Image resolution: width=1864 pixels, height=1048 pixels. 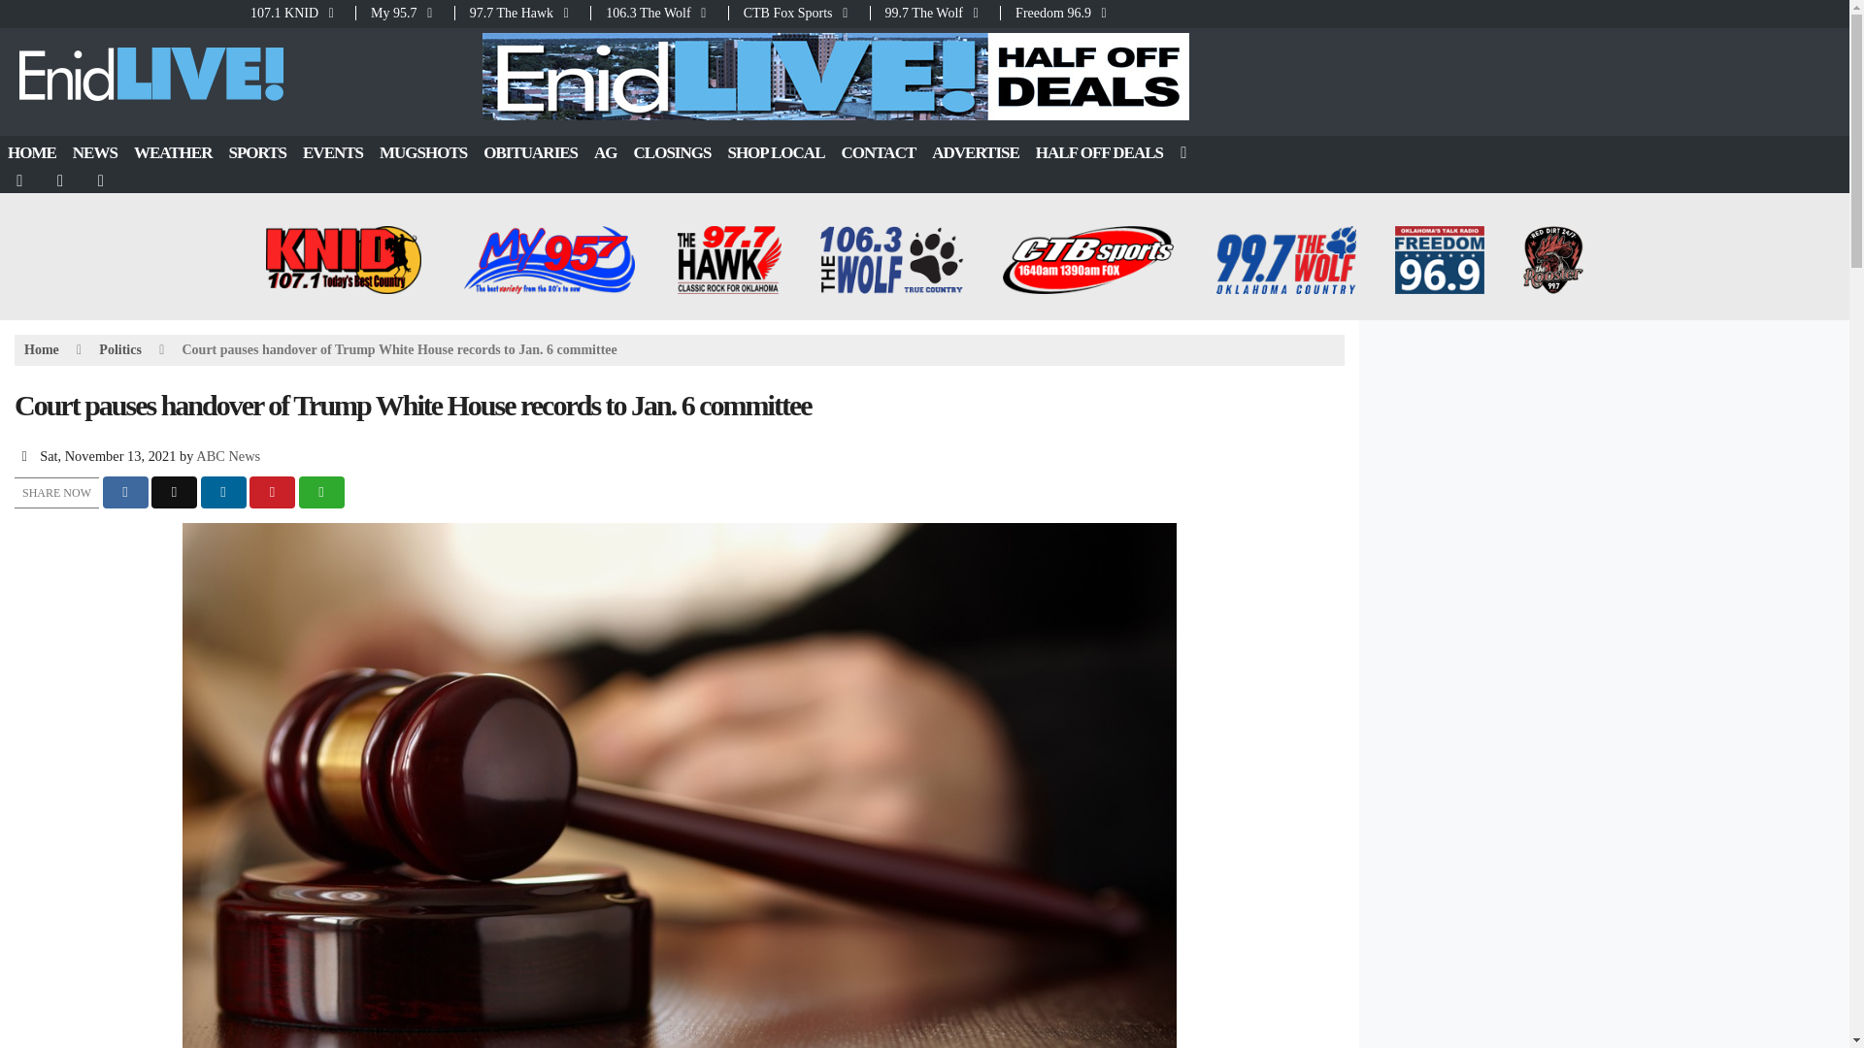 I want to click on 107.1 KNID, so click(x=301, y=13).